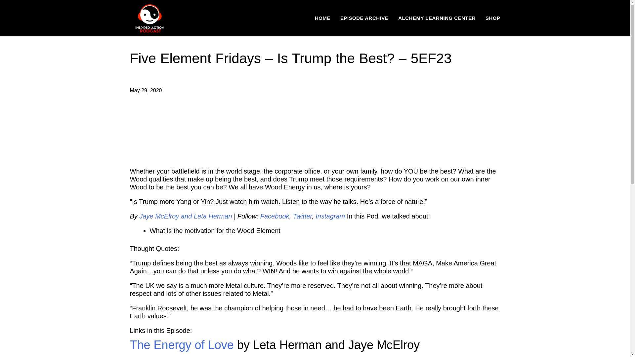 Image resolution: width=635 pixels, height=357 pixels. What do you see at coordinates (364, 18) in the screenshot?
I see `EPISODE ARCHIVE` at bounding box center [364, 18].